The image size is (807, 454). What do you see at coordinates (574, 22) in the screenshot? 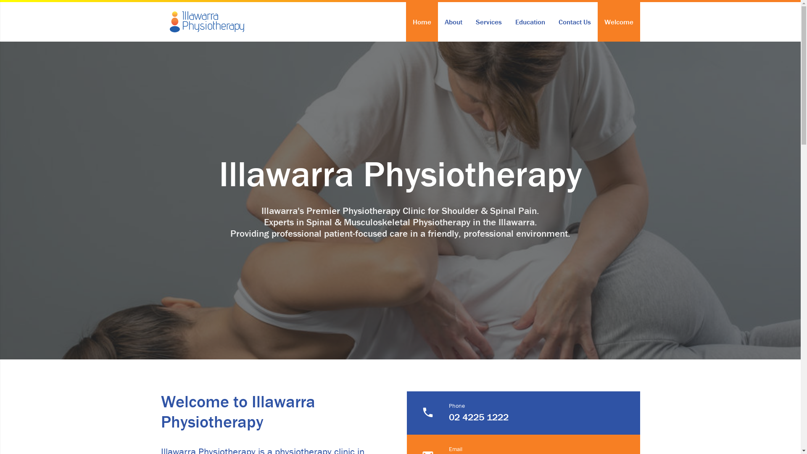
I see `Contact Us` at bounding box center [574, 22].